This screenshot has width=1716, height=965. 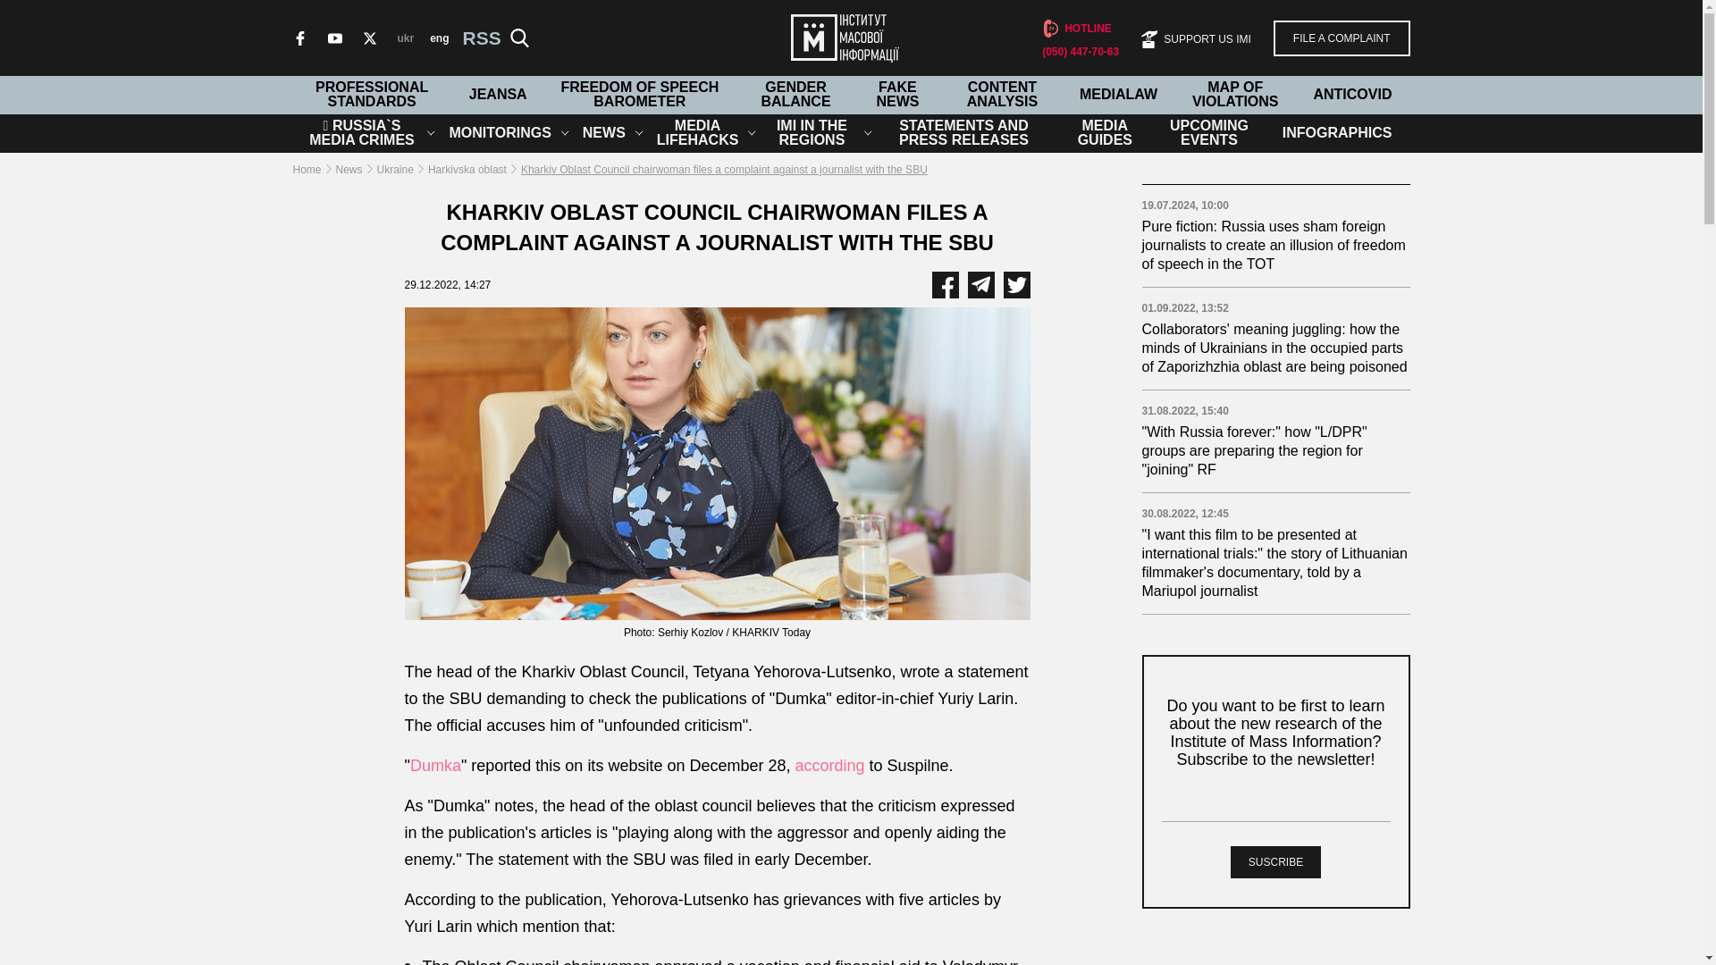 I want to click on FILE A COMPLAINT, so click(x=1342, y=37).